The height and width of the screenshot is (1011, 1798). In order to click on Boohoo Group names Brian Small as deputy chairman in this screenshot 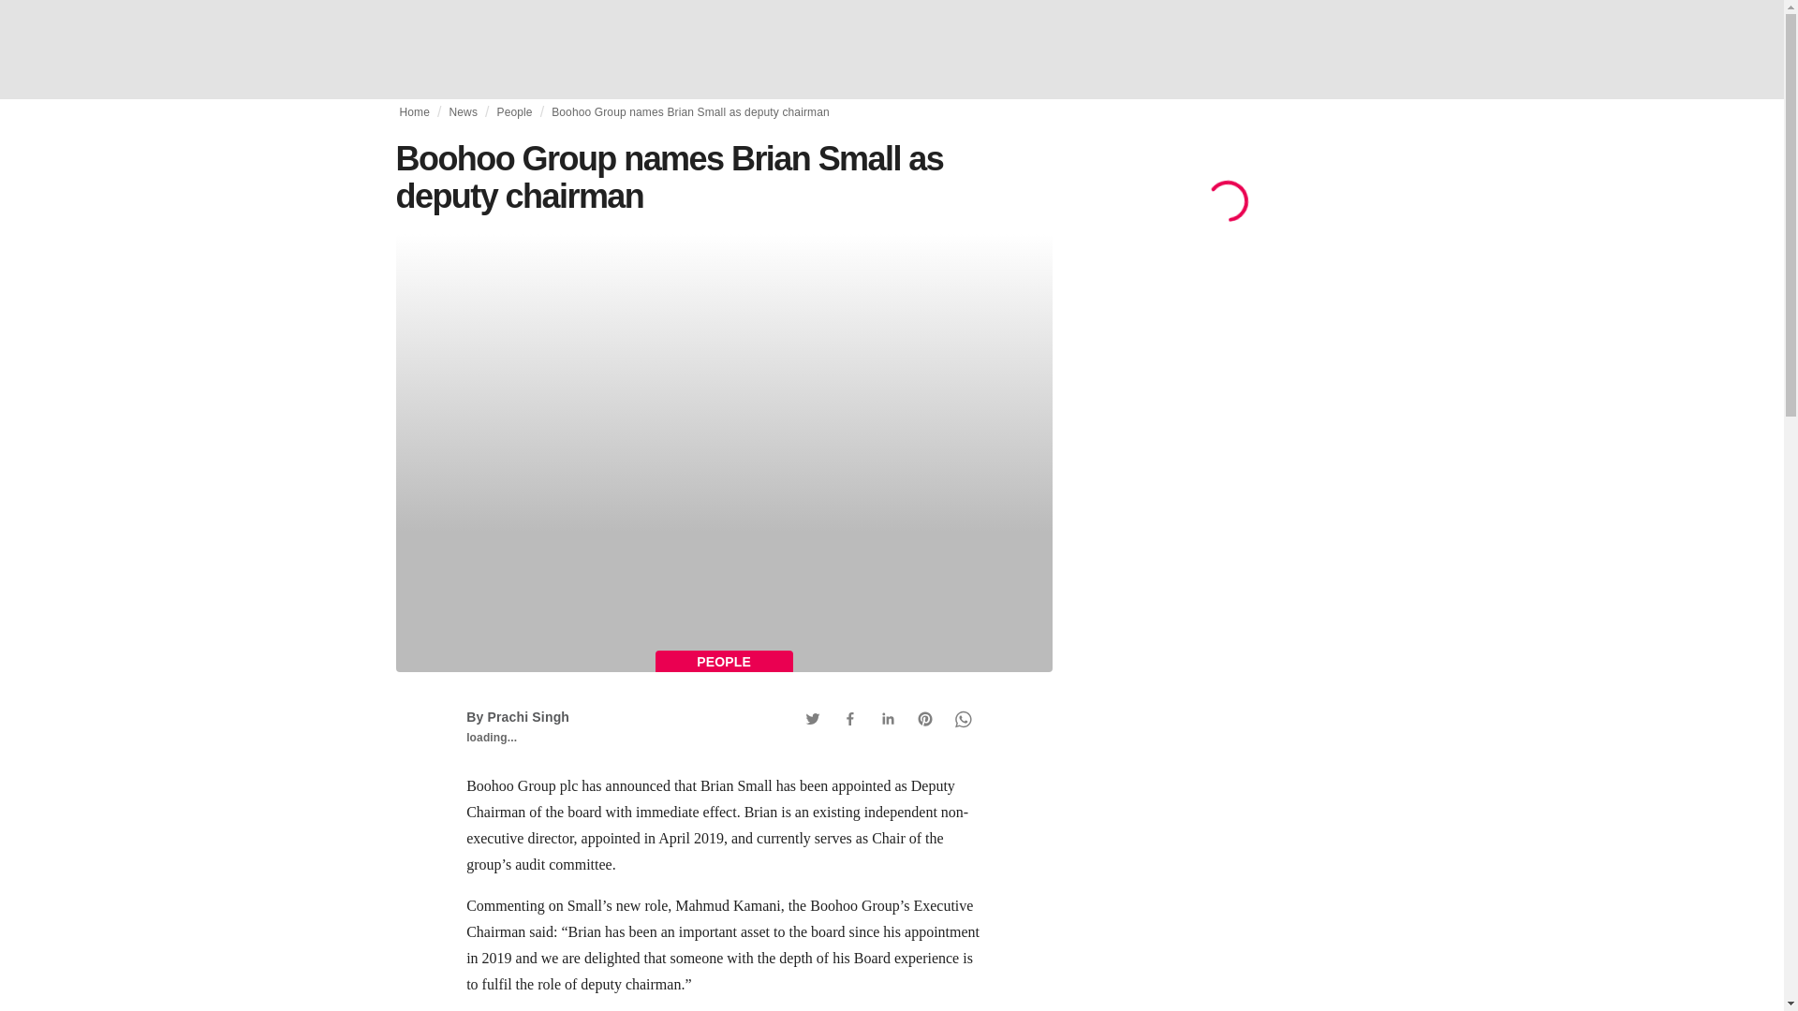, I will do `click(690, 112)`.